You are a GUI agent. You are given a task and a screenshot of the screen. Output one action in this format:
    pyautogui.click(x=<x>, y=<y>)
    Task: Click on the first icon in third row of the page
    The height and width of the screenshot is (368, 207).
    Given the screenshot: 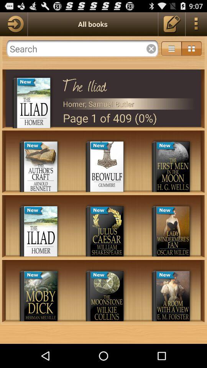 What is the action you would take?
    pyautogui.click(x=41, y=296)
    